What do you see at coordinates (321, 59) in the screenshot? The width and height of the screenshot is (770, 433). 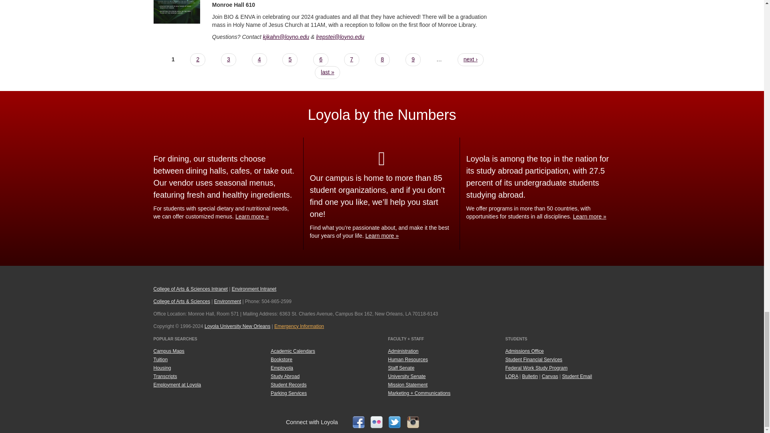 I see `Go to page 6` at bounding box center [321, 59].